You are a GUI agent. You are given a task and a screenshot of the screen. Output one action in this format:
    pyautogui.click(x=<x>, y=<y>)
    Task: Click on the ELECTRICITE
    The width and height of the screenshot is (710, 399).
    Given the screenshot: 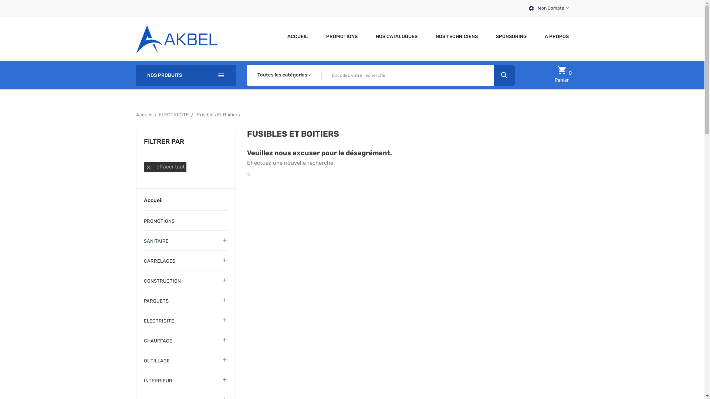 What is the action you would take?
    pyautogui.click(x=186, y=321)
    